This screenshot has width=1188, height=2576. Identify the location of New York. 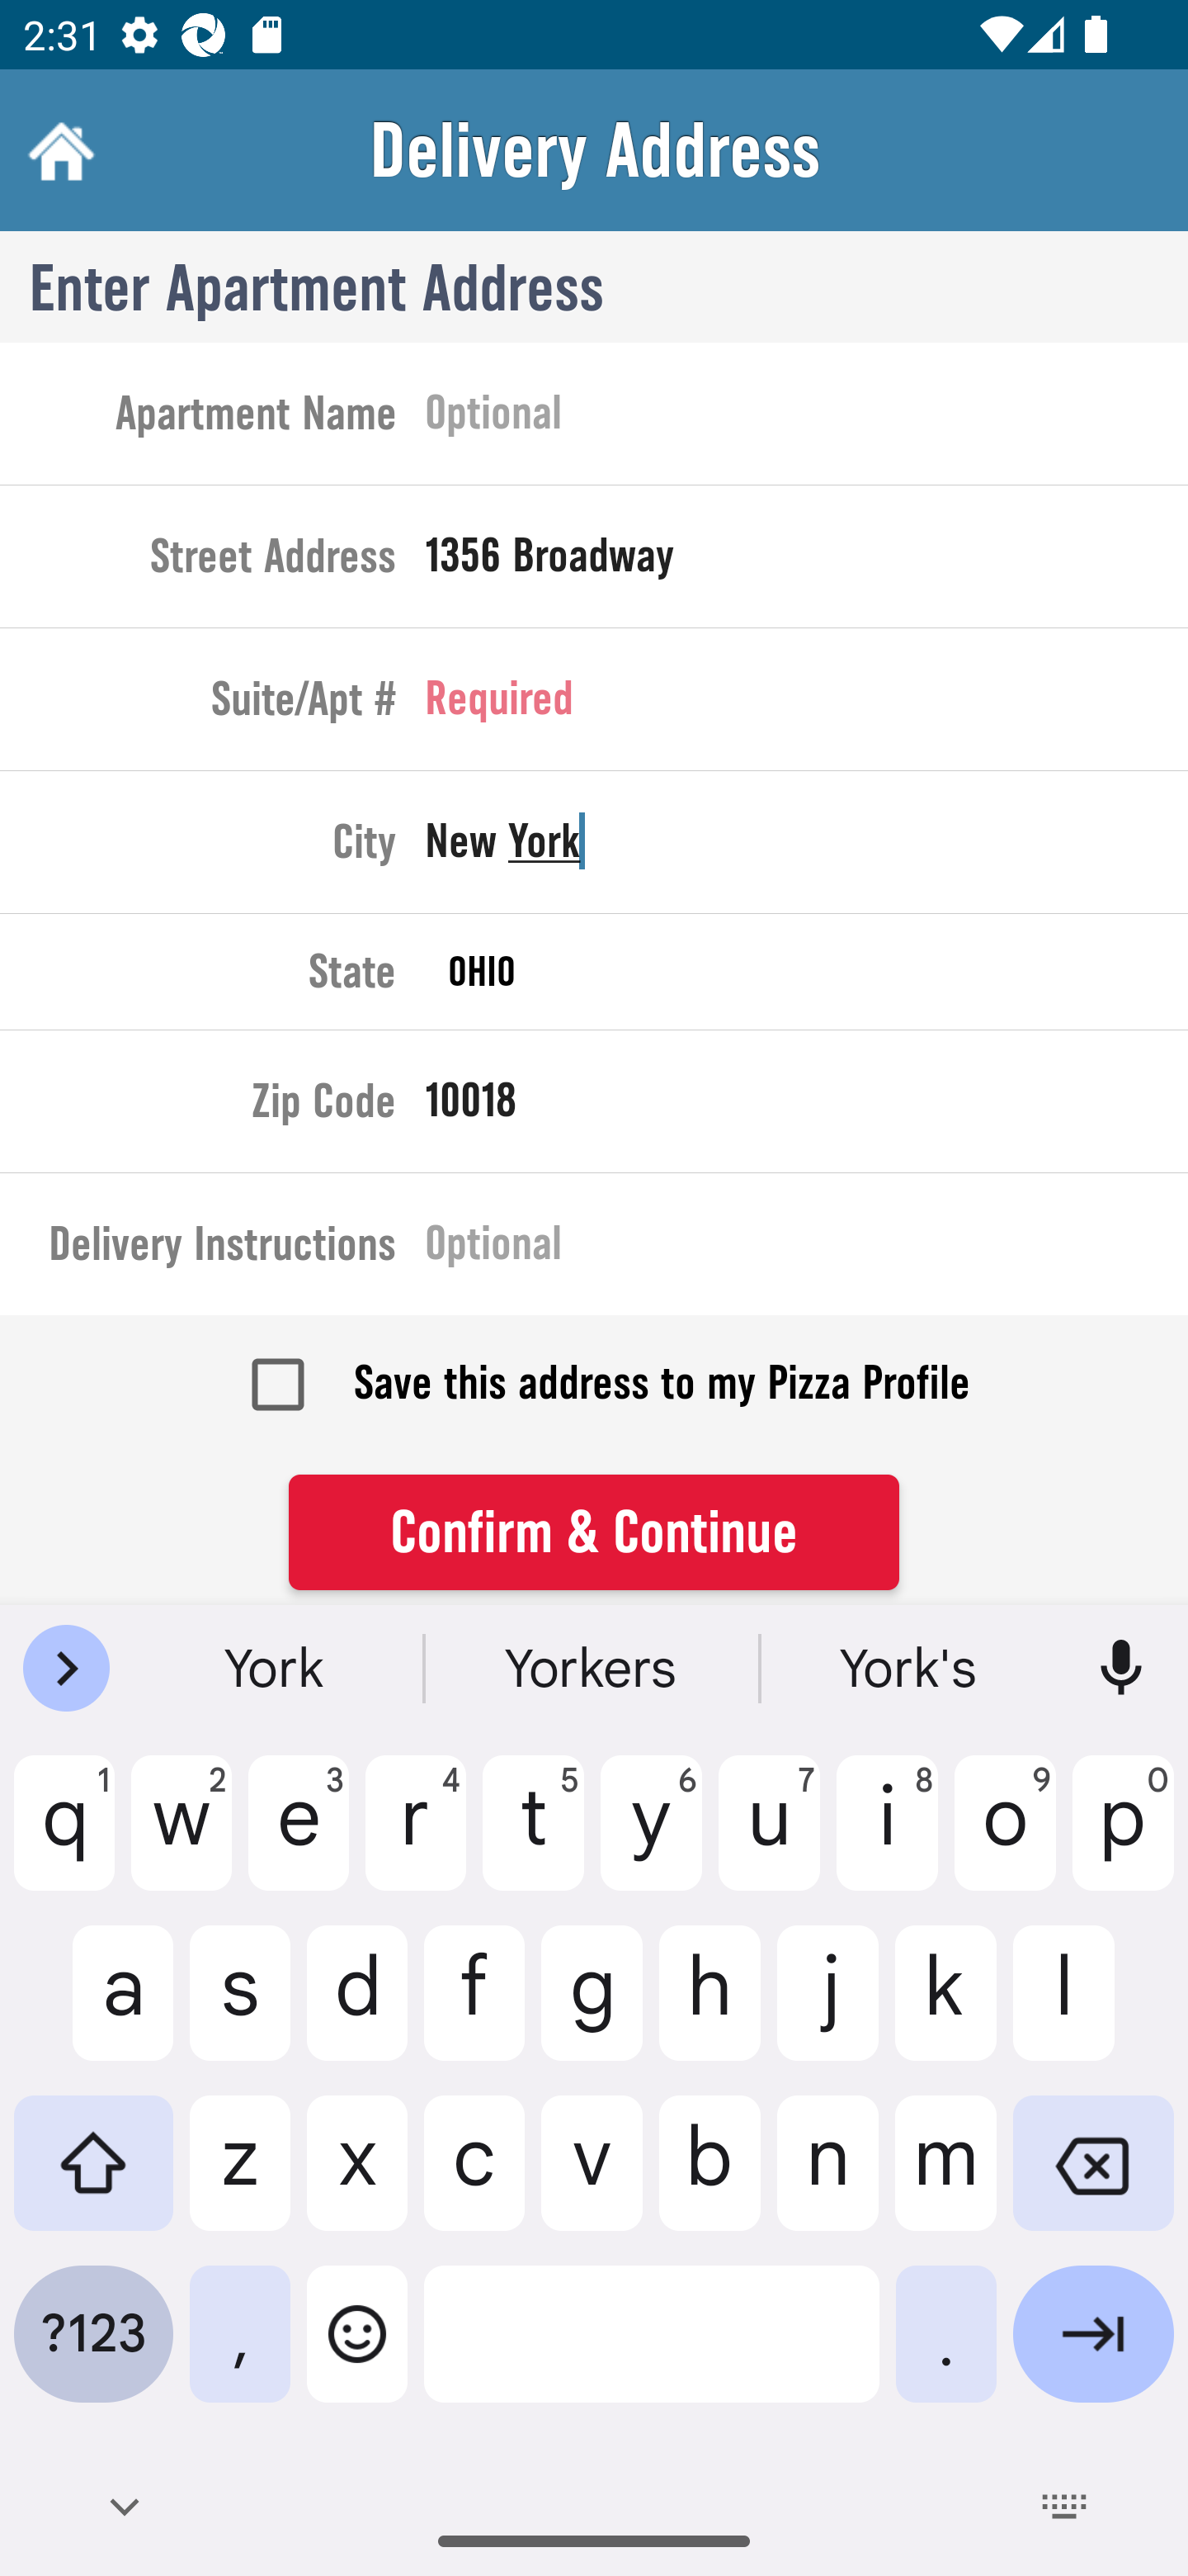
(807, 847).